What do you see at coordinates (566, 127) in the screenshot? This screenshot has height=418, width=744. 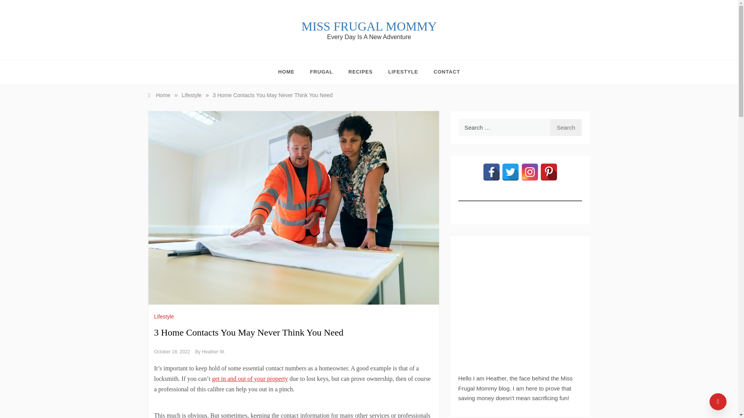 I see `Search` at bounding box center [566, 127].